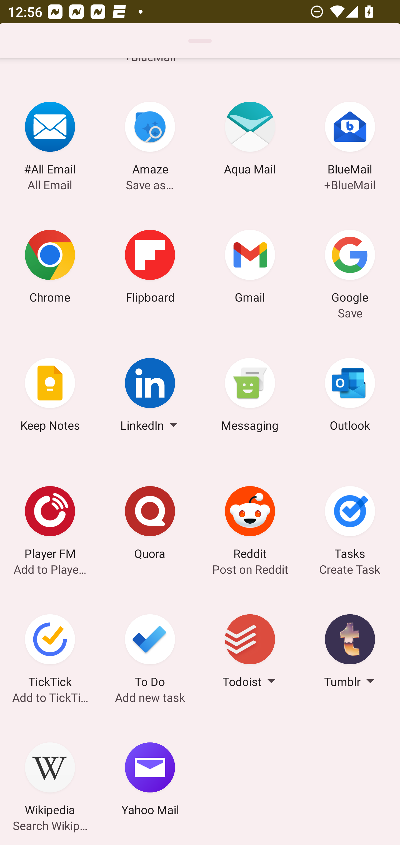  What do you see at coordinates (350, 268) in the screenshot?
I see `Google Save` at bounding box center [350, 268].